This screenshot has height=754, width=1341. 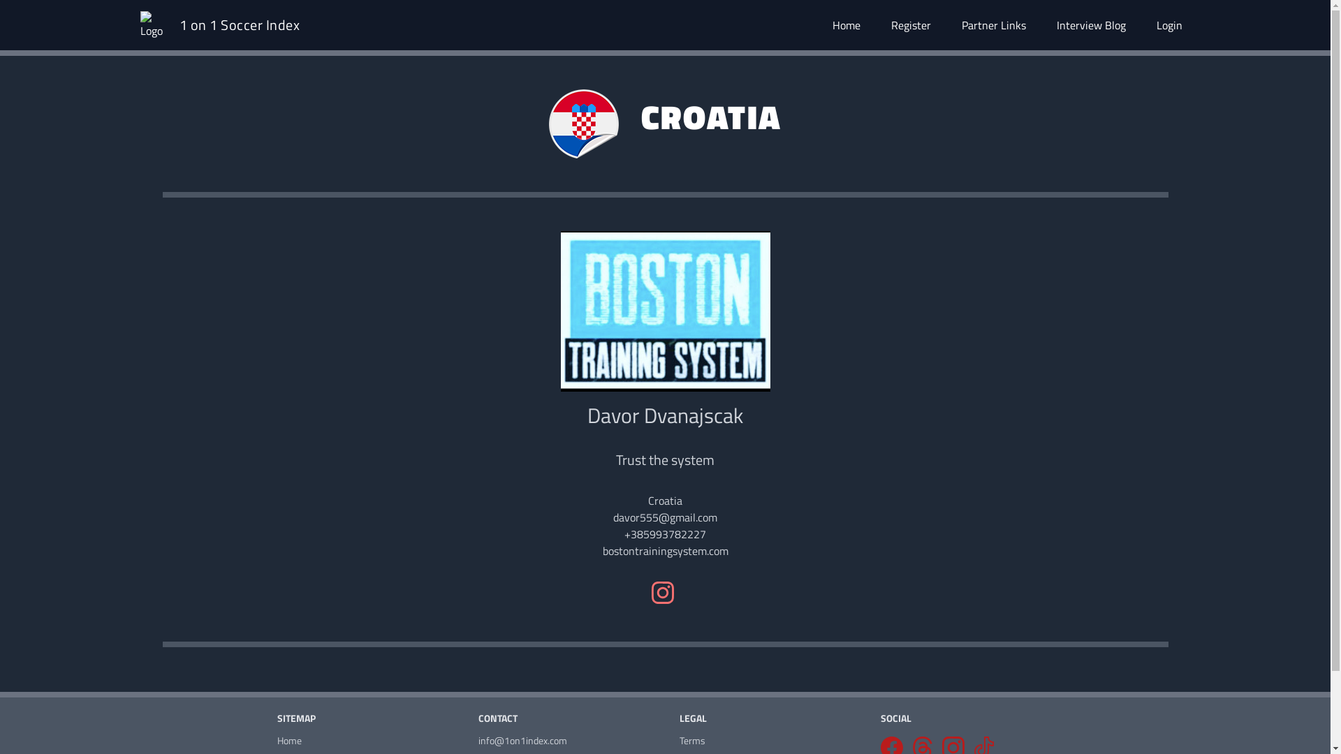 I want to click on Home, so click(x=847, y=25).